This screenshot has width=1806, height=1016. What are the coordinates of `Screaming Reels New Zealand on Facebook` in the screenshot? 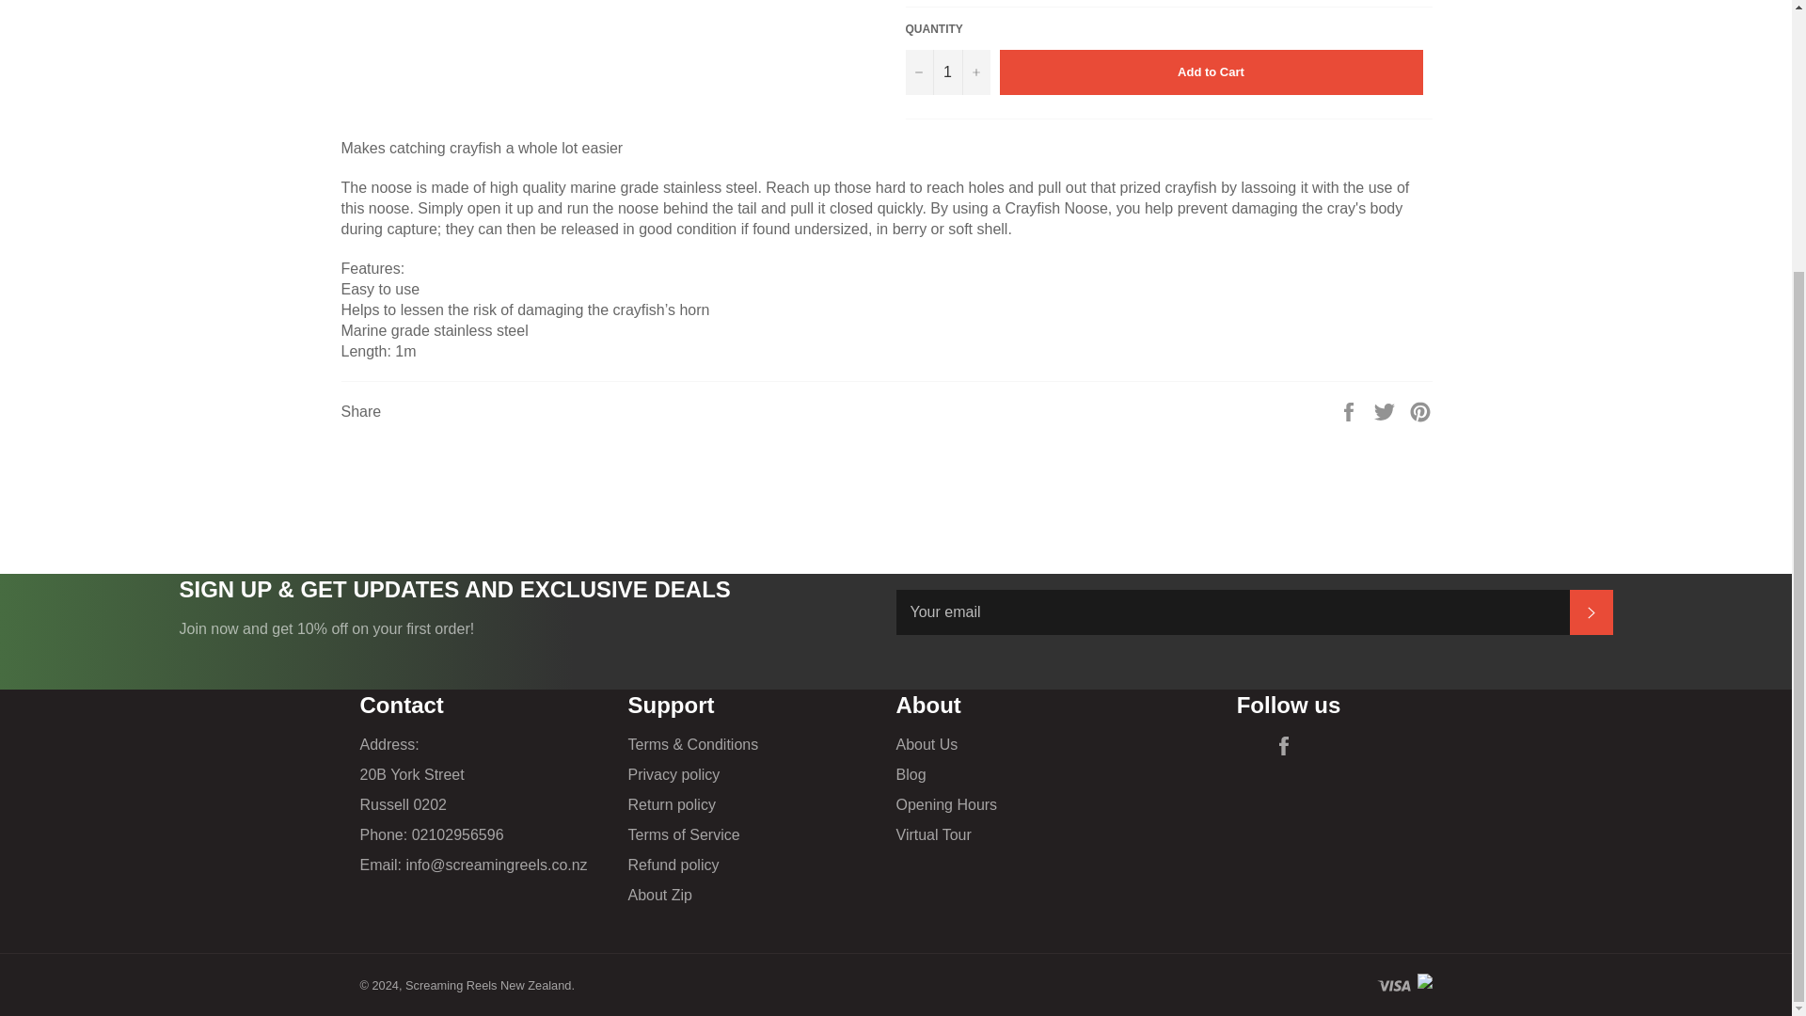 It's located at (1289, 745).